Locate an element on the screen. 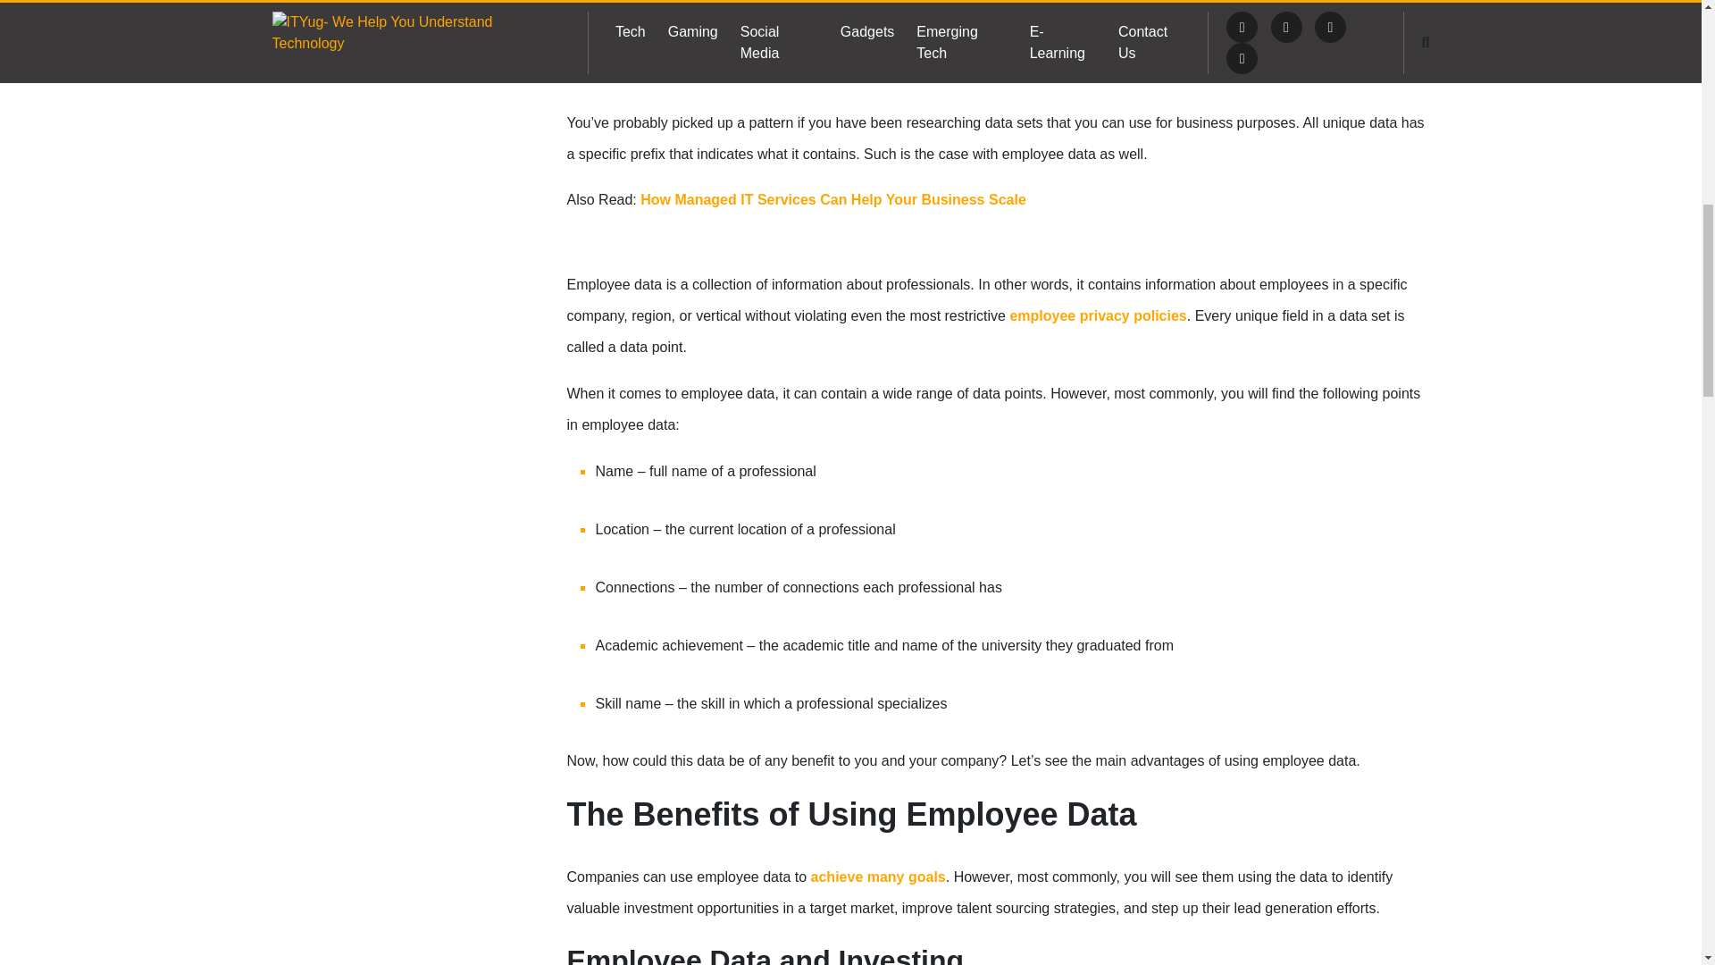 The height and width of the screenshot is (965, 1715). How Managed IT Services Can Help Your Business Scale is located at coordinates (832, 199).